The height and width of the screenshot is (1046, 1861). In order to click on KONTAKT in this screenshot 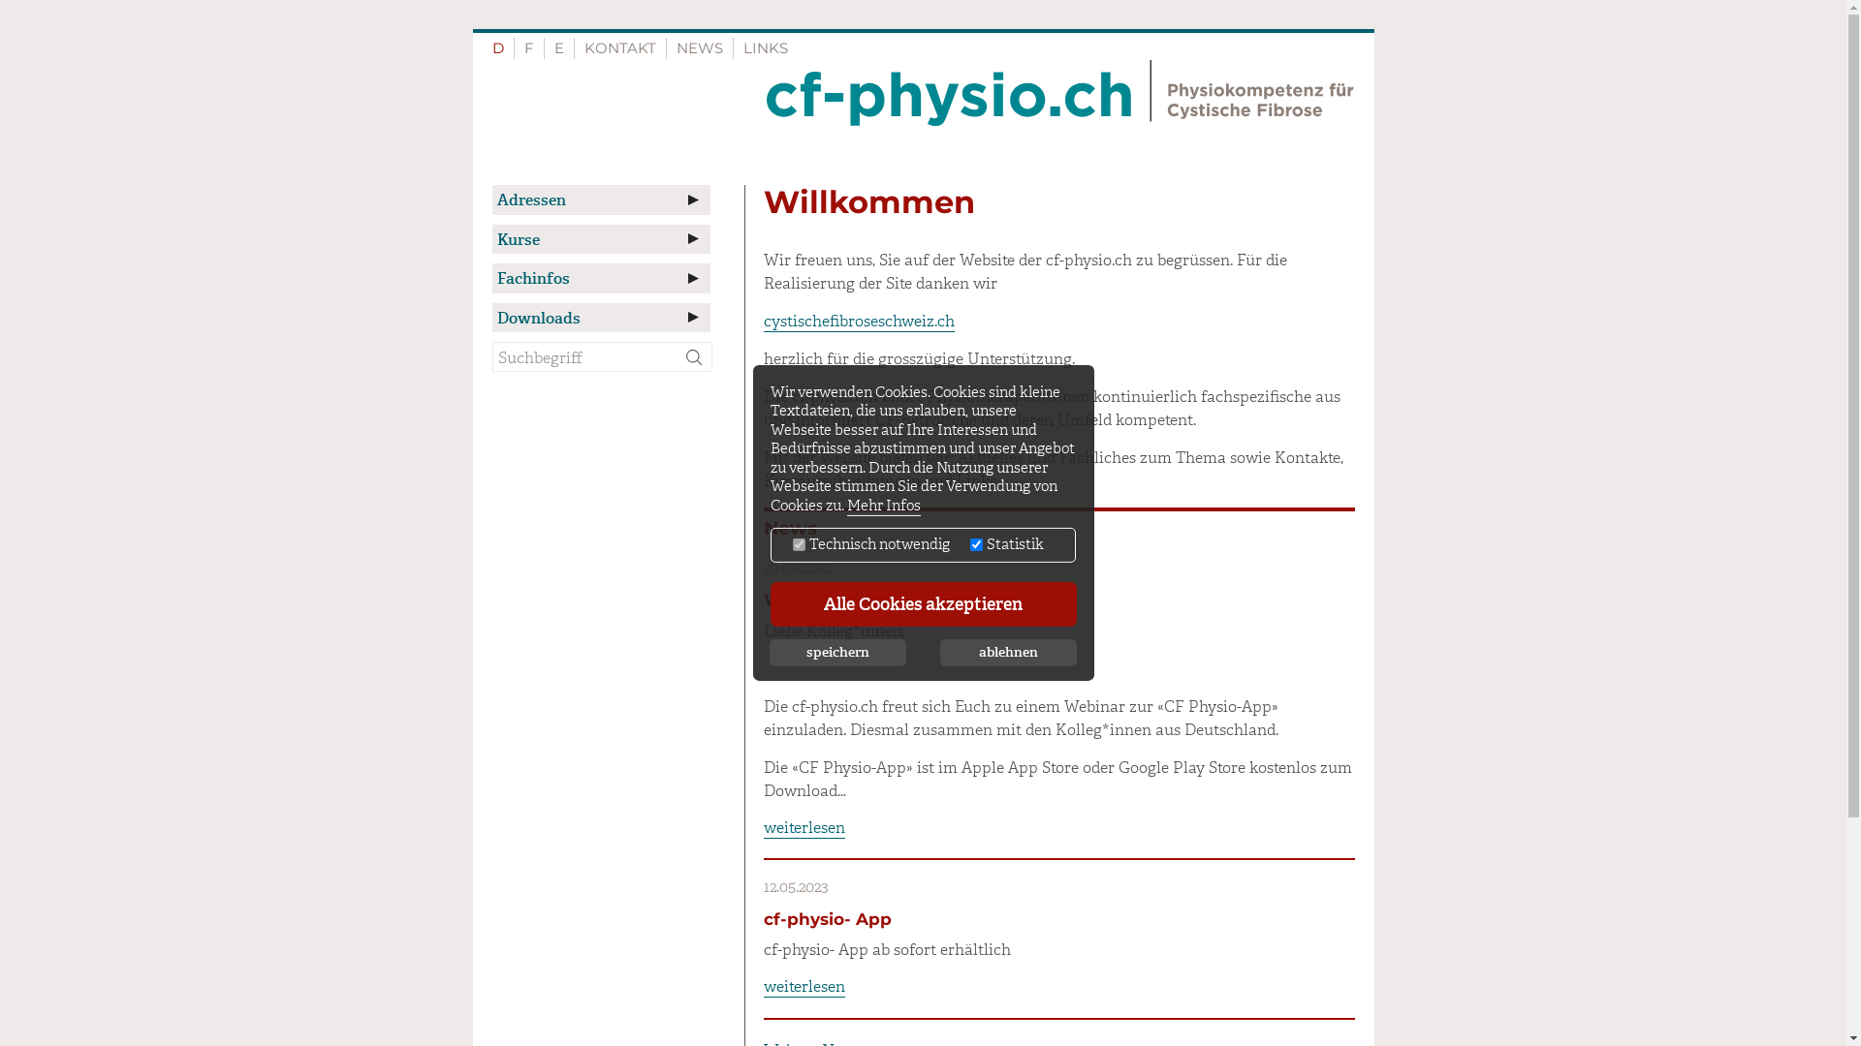, I will do `click(619, 48)`.